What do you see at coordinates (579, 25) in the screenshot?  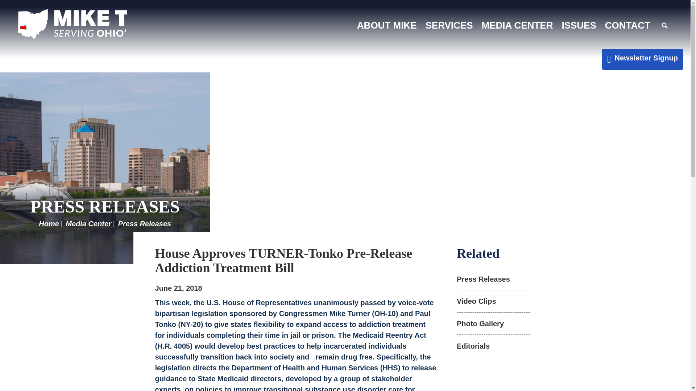 I see `ISSUES` at bounding box center [579, 25].